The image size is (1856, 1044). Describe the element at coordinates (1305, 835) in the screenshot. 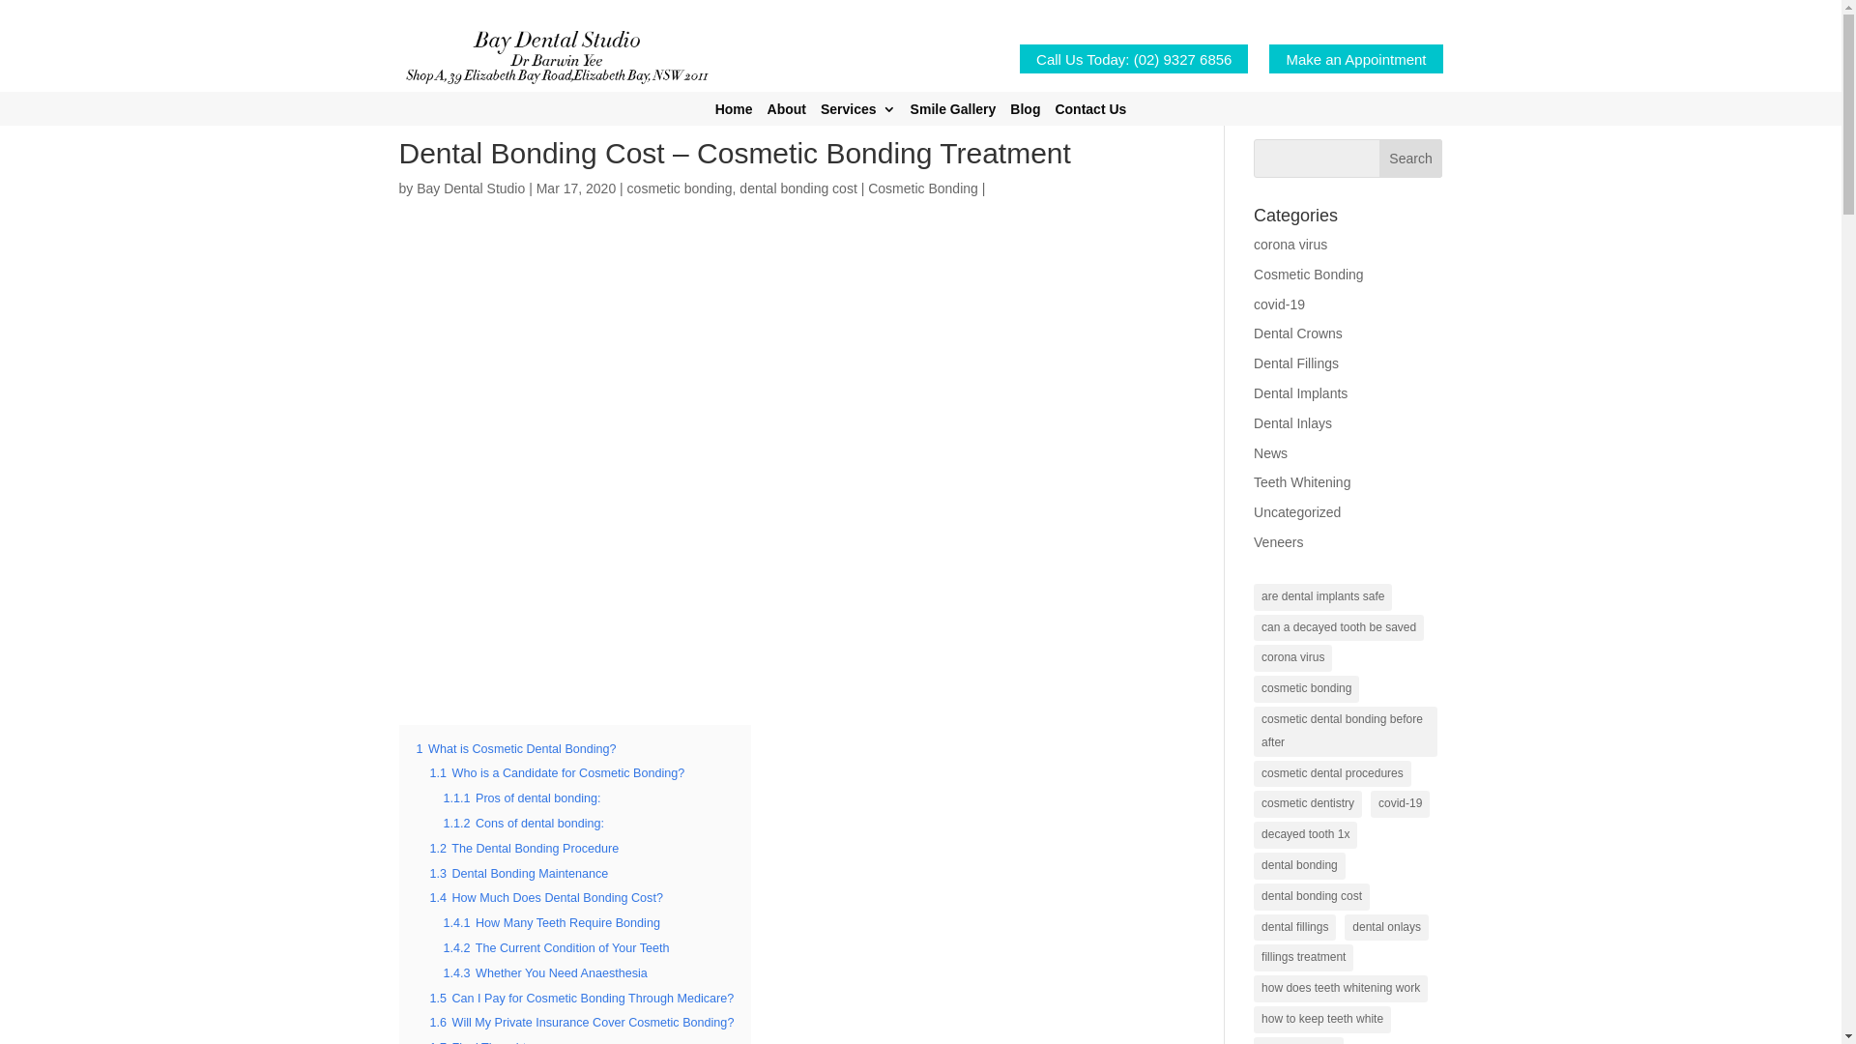

I see `decayed tooth 1x` at that location.